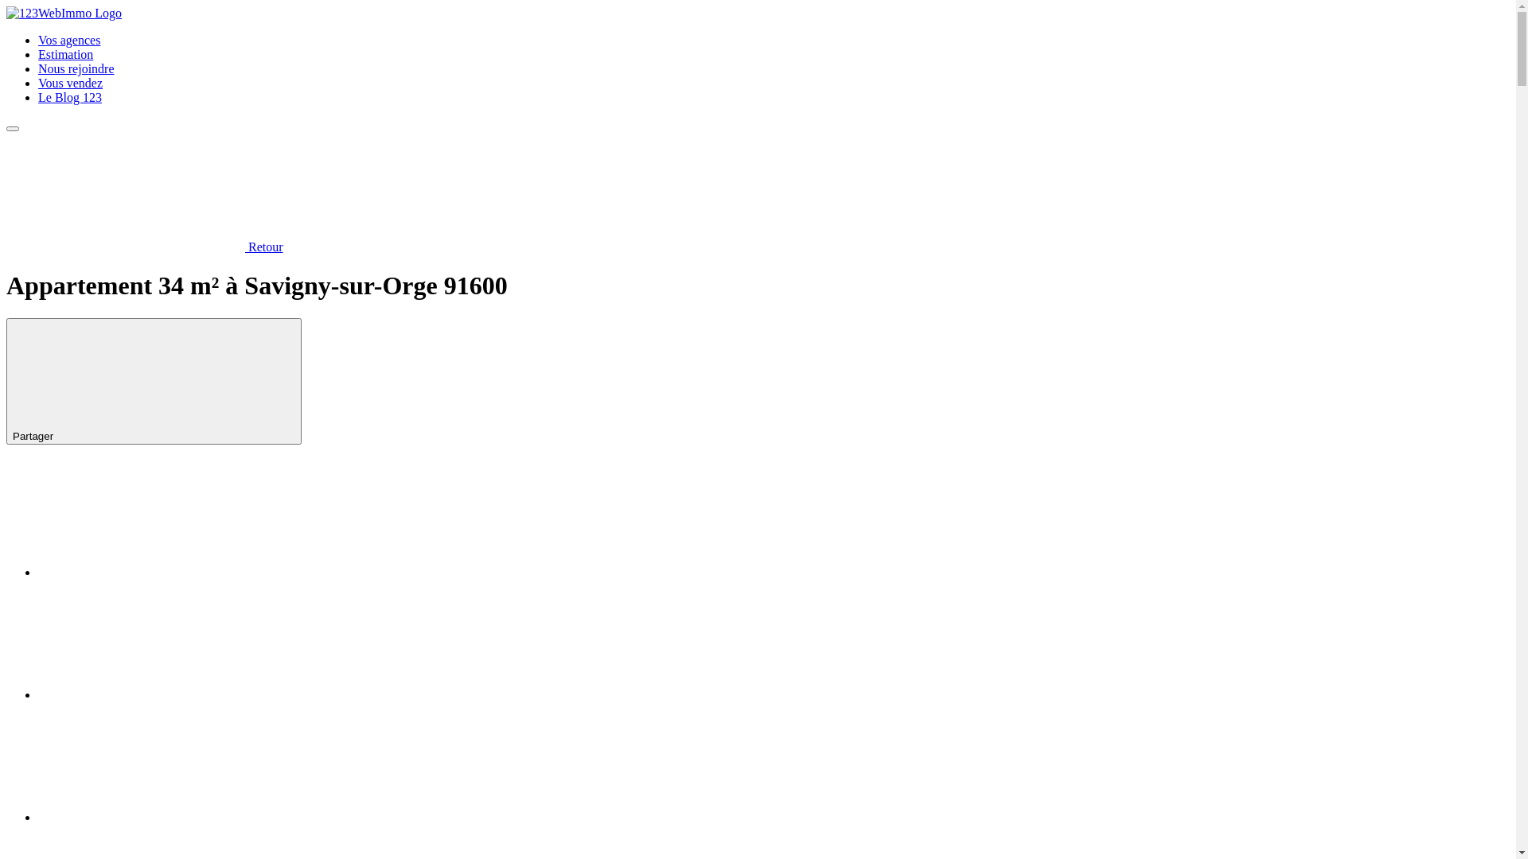 This screenshot has height=859, width=1528. What do you see at coordinates (158, 573) in the screenshot?
I see `Partager avec LinkedIn` at bounding box center [158, 573].